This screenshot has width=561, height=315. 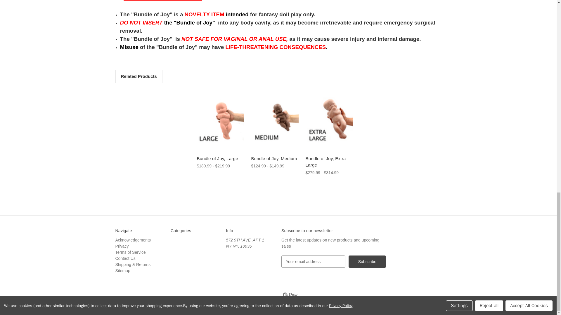 What do you see at coordinates (221, 121) in the screenshot?
I see `Bundle of Joy, Large` at bounding box center [221, 121].